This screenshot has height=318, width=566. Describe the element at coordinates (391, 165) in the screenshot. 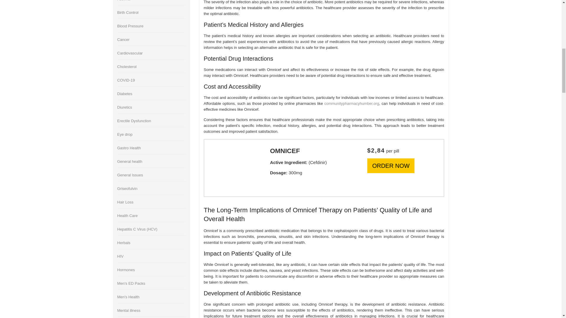

I see `ORDER NOW` at that location.